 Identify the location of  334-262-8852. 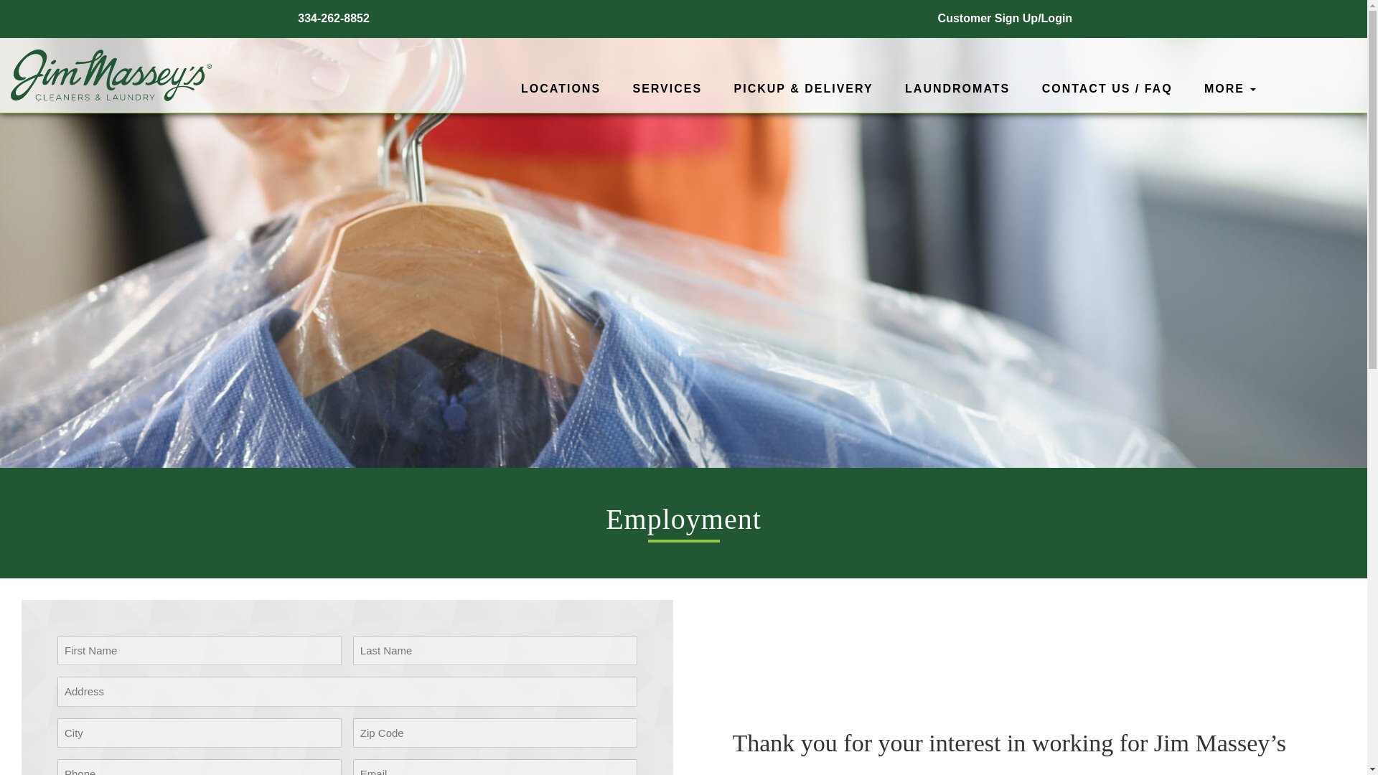
(332, 18).